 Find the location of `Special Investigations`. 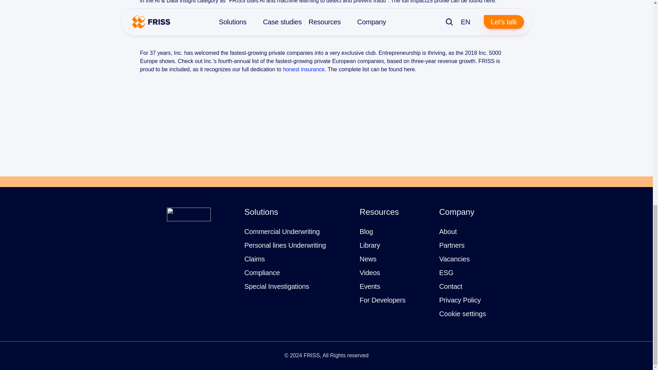

Special Investigations is located at coordinates (277, 286).